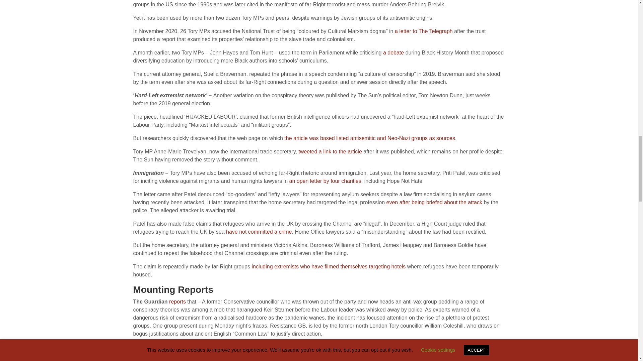 The height and width of the screenshot is (361, 643). I want to click on a letter to The Telegraph, so click(423, 31).